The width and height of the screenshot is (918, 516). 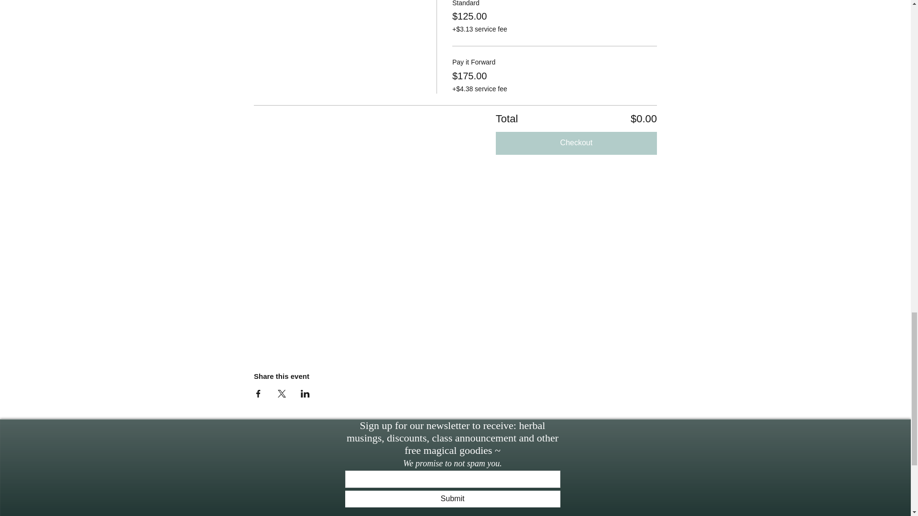 I want to click on Submit, so click(x=452, y=499).